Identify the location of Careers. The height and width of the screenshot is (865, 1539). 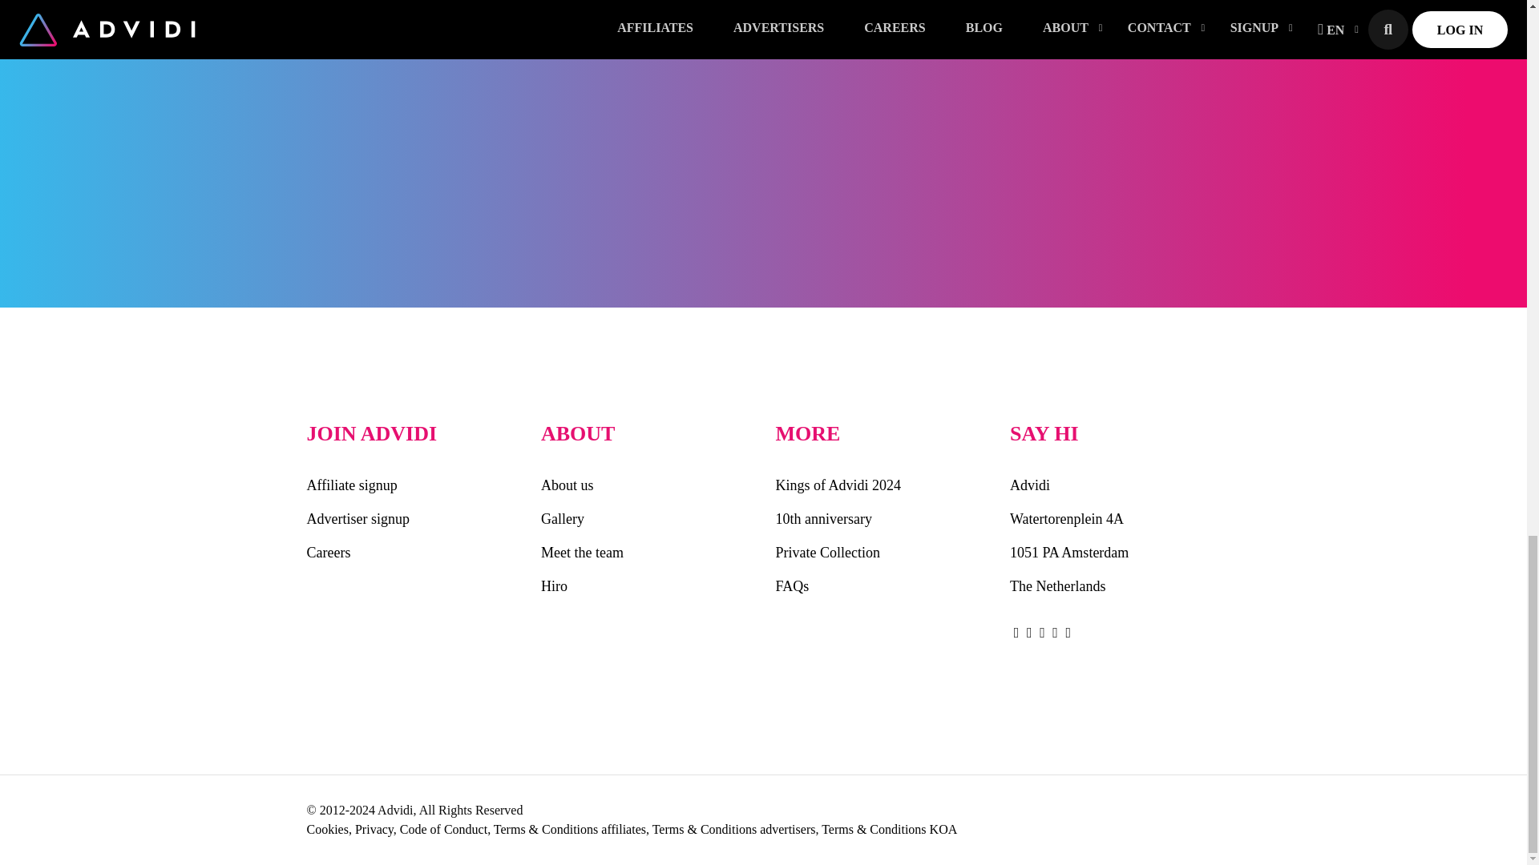
(412, 552).